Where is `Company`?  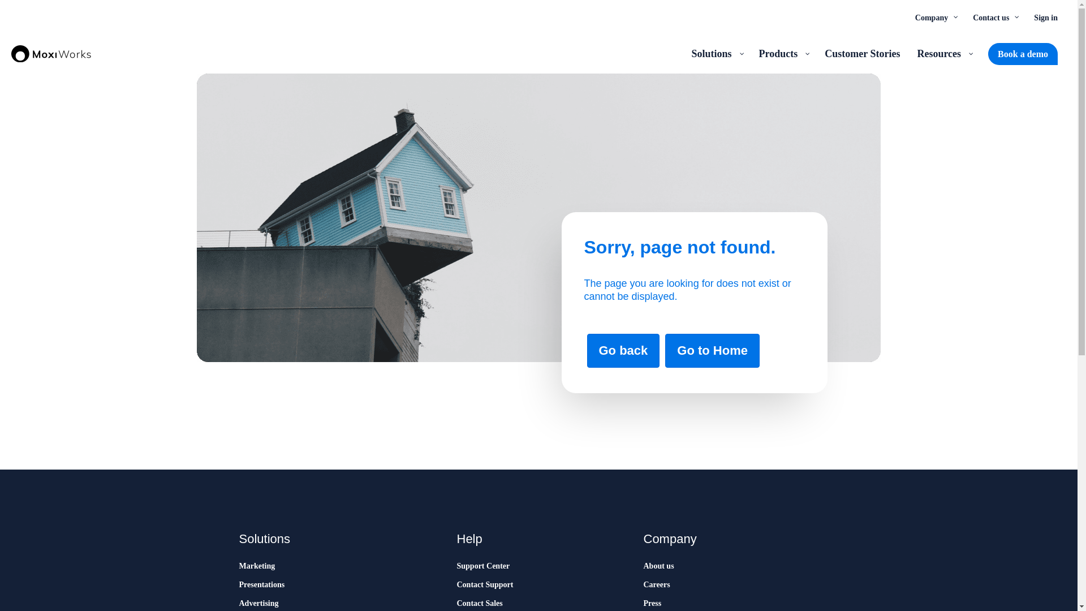 Company is located at coordinates (936, 17).